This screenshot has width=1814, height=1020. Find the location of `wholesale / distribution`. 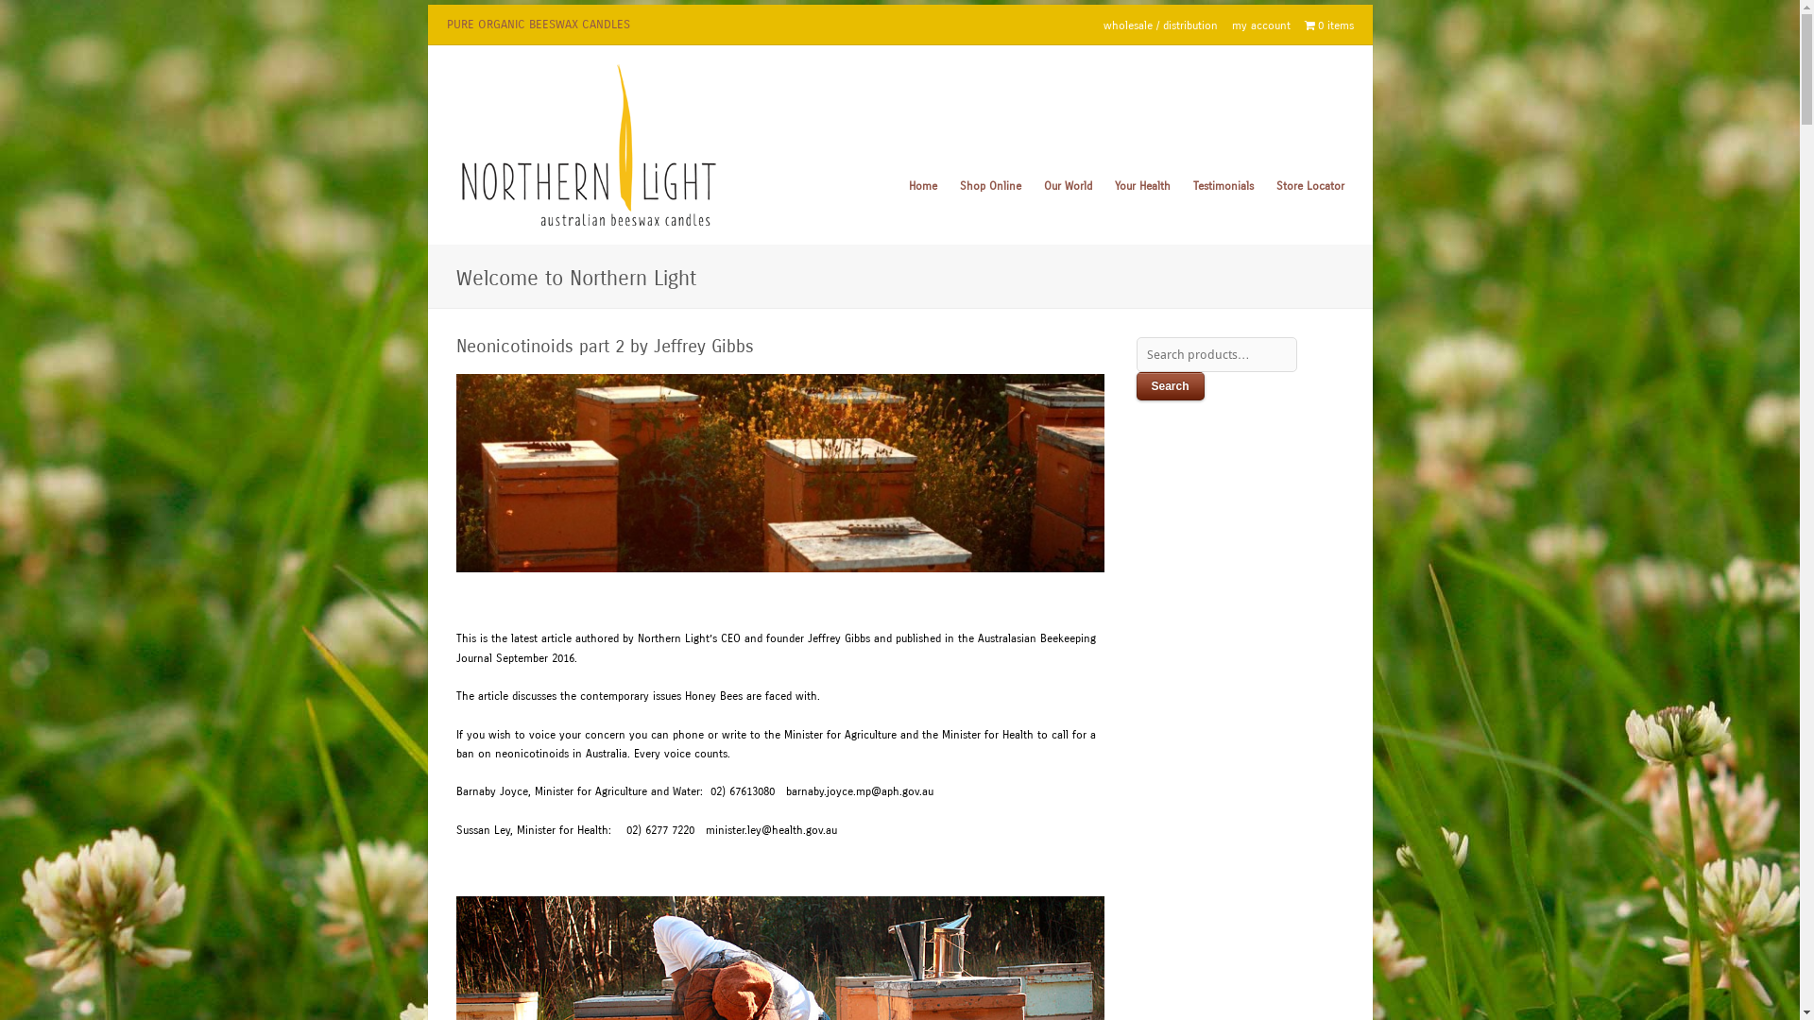

wholesale / distribution is located at coordinates (1160, 26).